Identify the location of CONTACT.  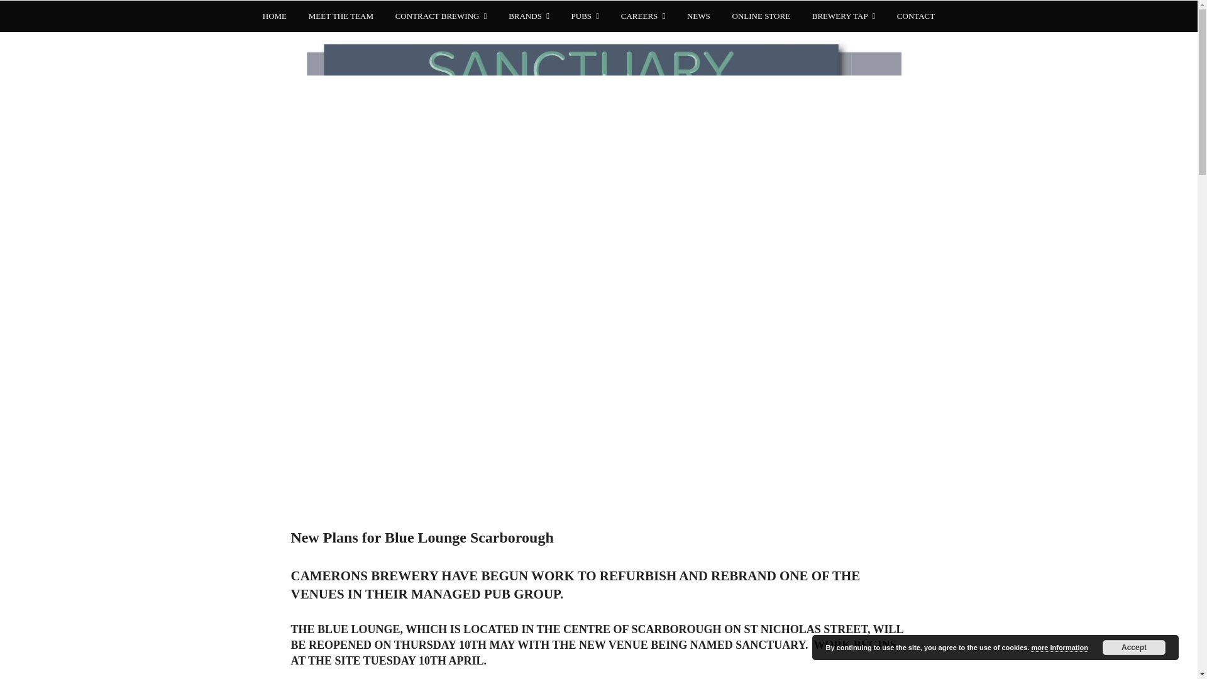
(915, 16).